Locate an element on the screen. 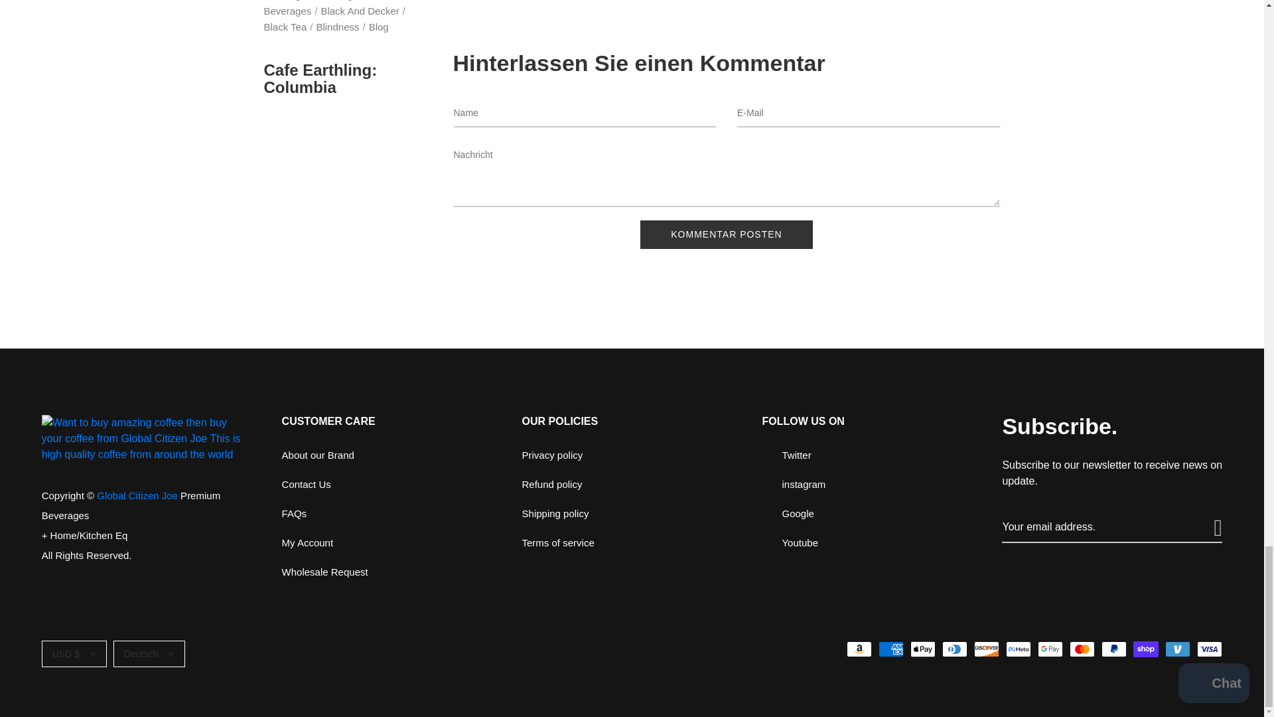 This screenshot has width=1274, height=717. Discover is located at coordinates (986, 649).